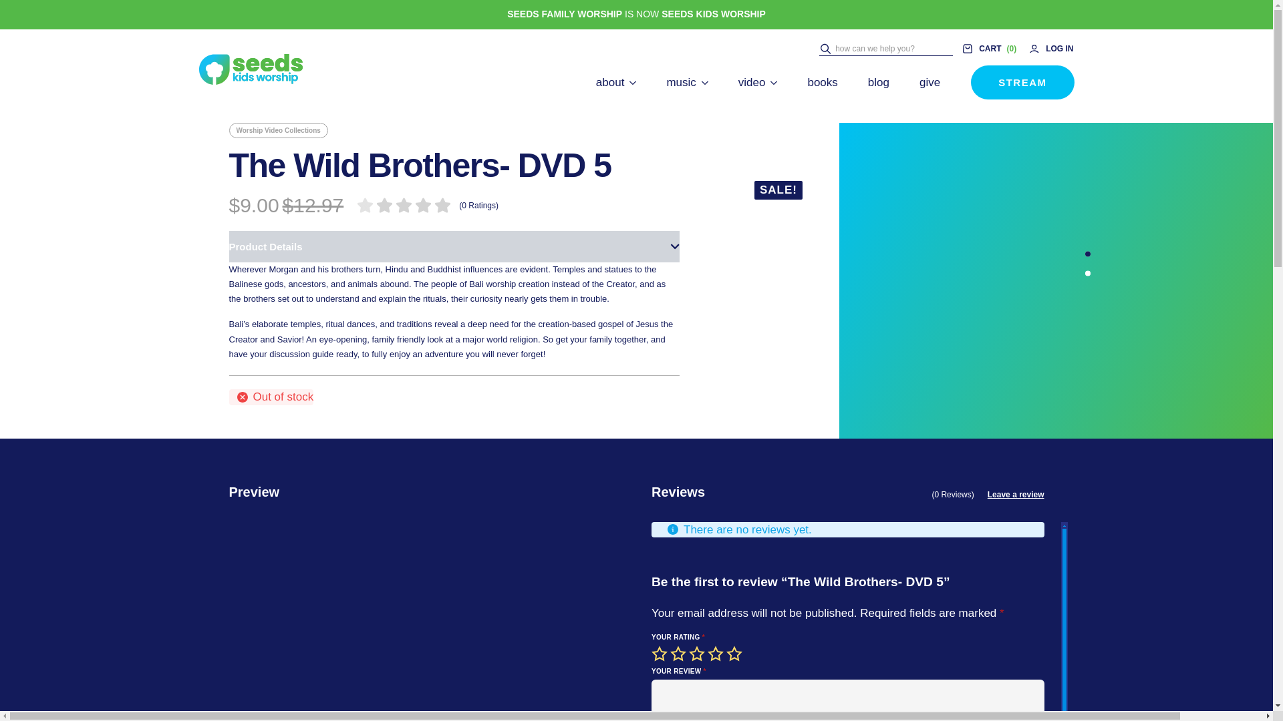 The width and height of the screenshot is (1283, 721). I want to click on STREAM, so click(1022, 83).